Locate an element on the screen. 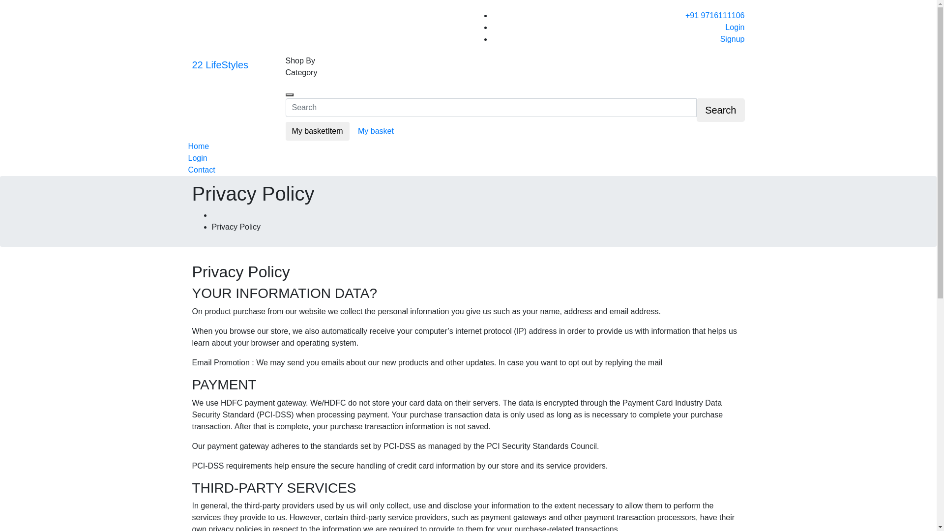  Login is located at coordinates (198, 158).